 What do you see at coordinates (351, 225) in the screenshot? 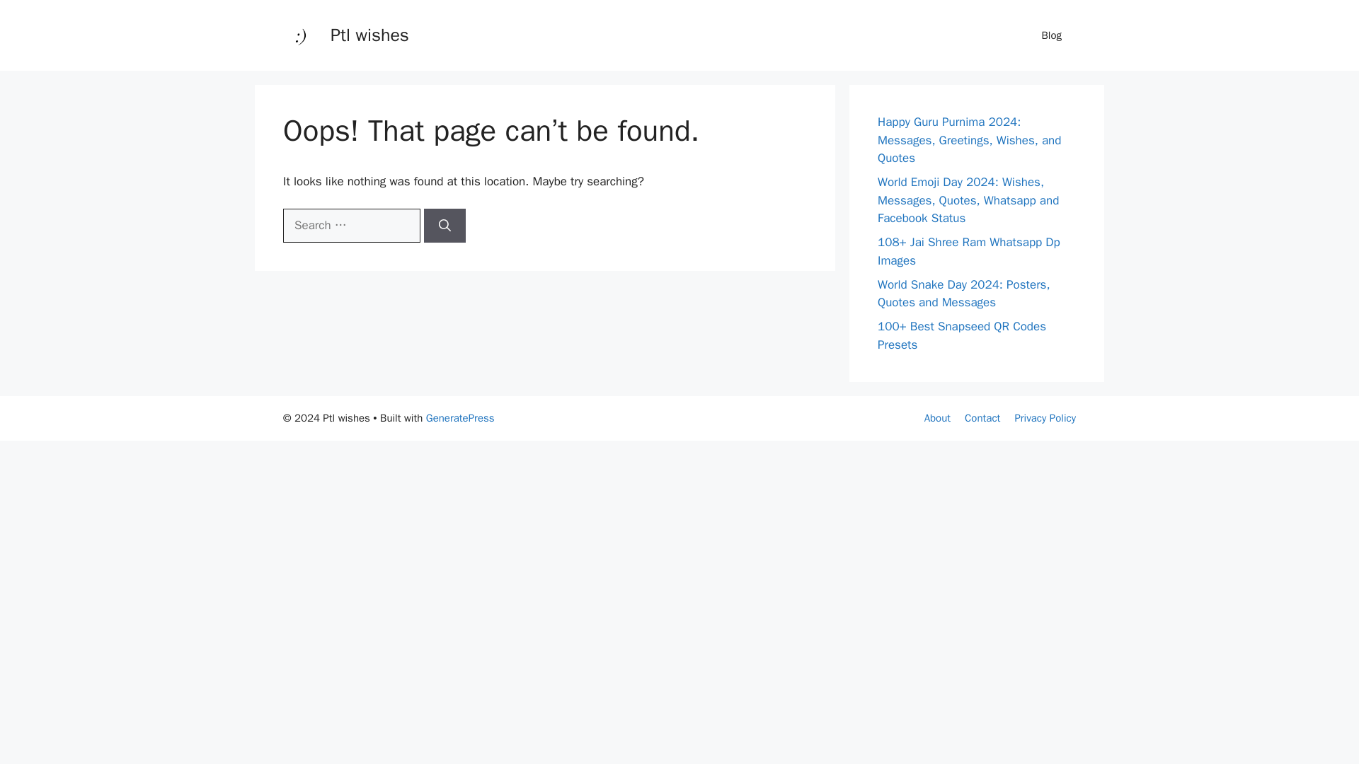
I see `Search for:` at bounding box center [351, 225].